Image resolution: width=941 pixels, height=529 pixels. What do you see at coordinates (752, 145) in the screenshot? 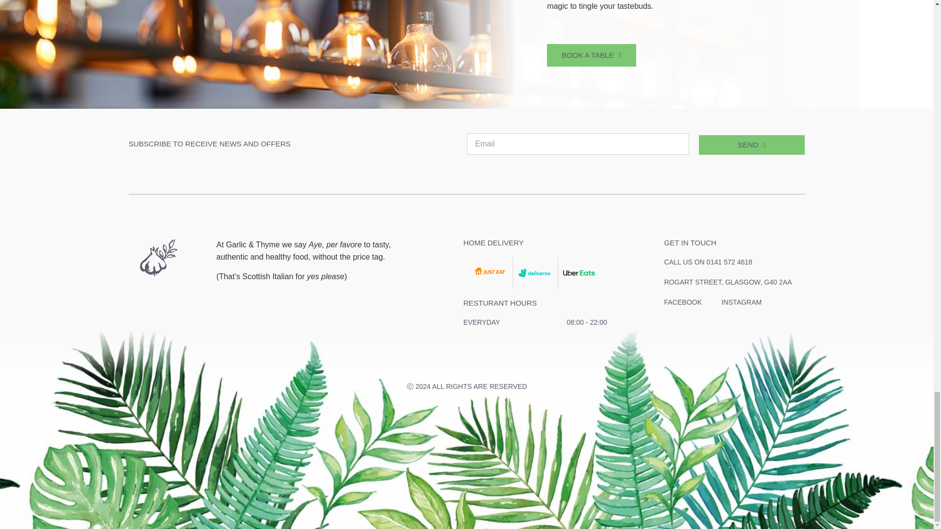
I see `SEND` at bounding box center [752, 145].